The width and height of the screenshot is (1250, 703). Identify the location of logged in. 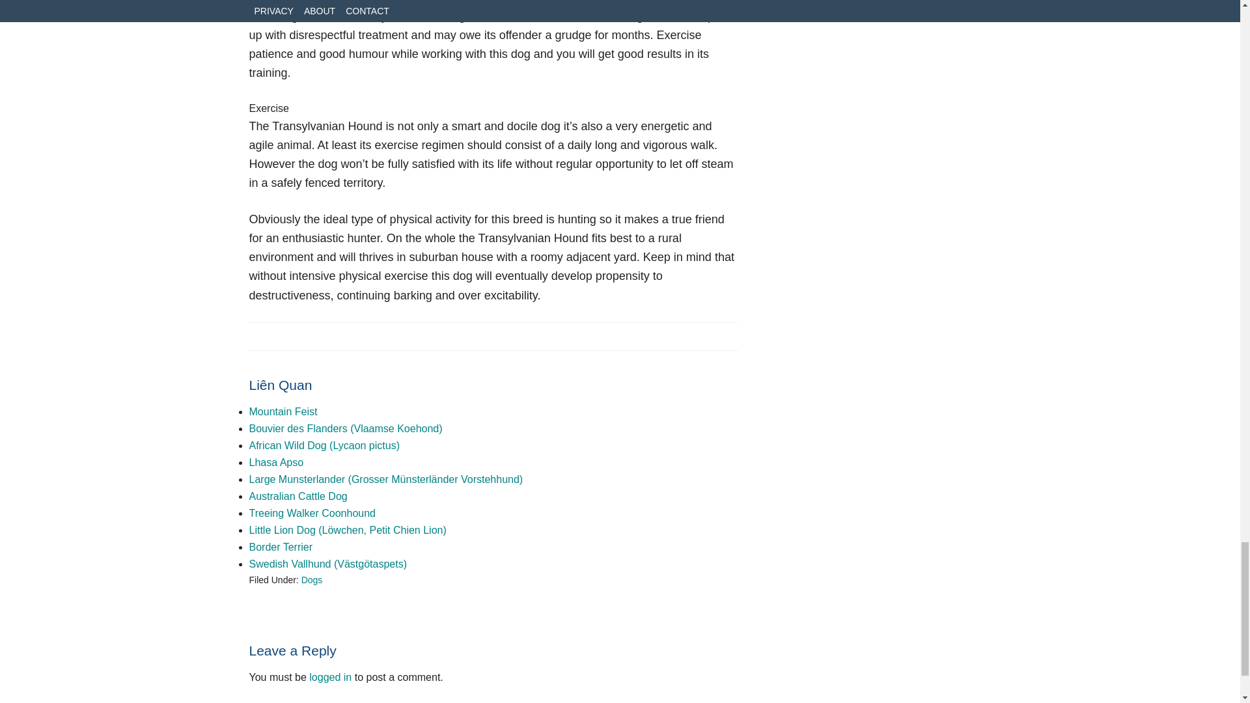
(329, 677).